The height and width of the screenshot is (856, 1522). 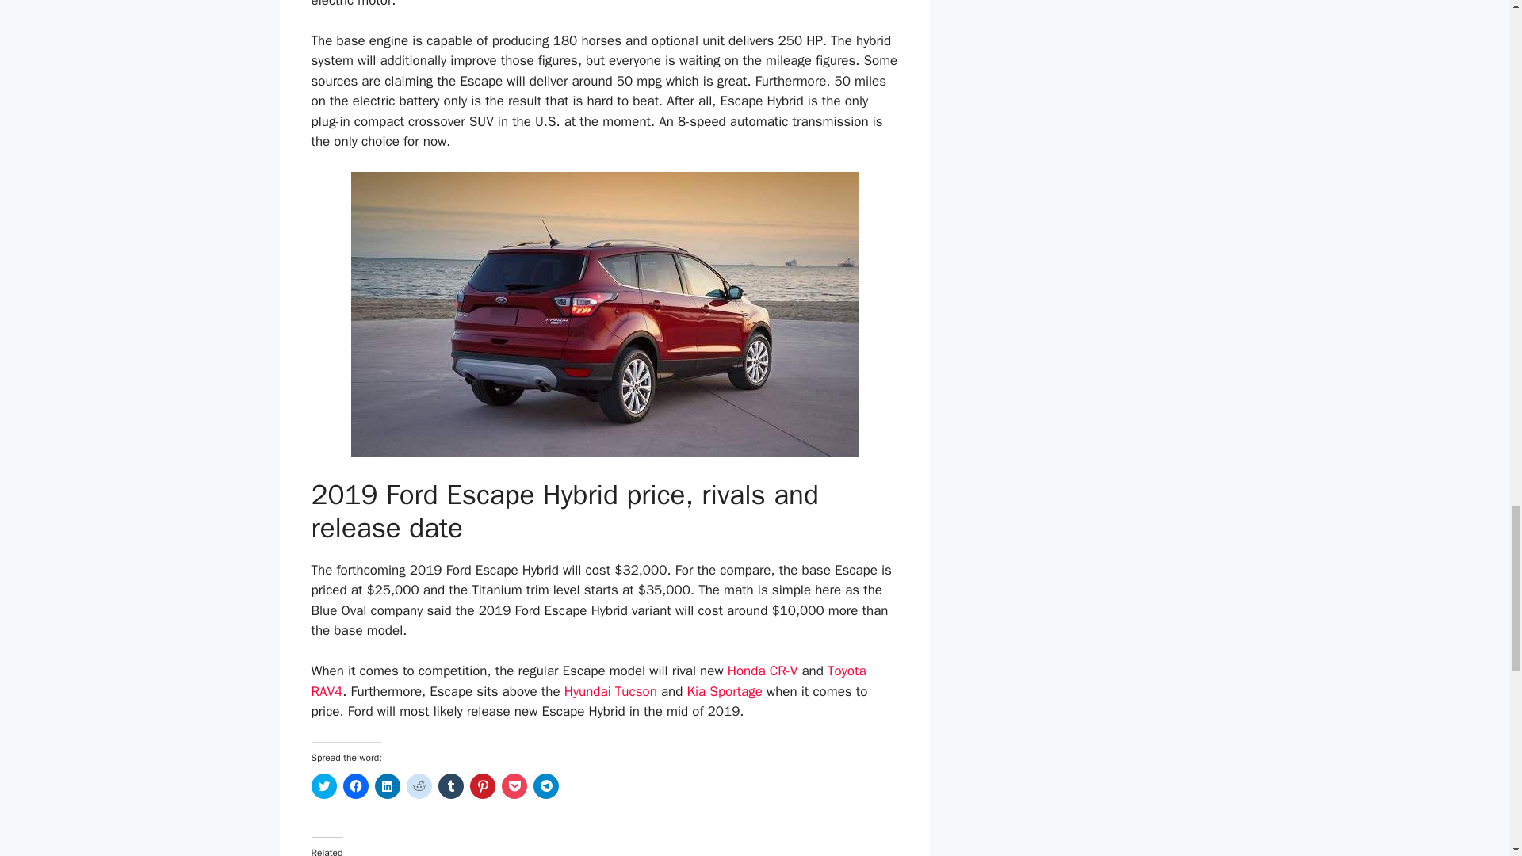 I want to click on Toyota RAV4, so click(x=588, y=681).